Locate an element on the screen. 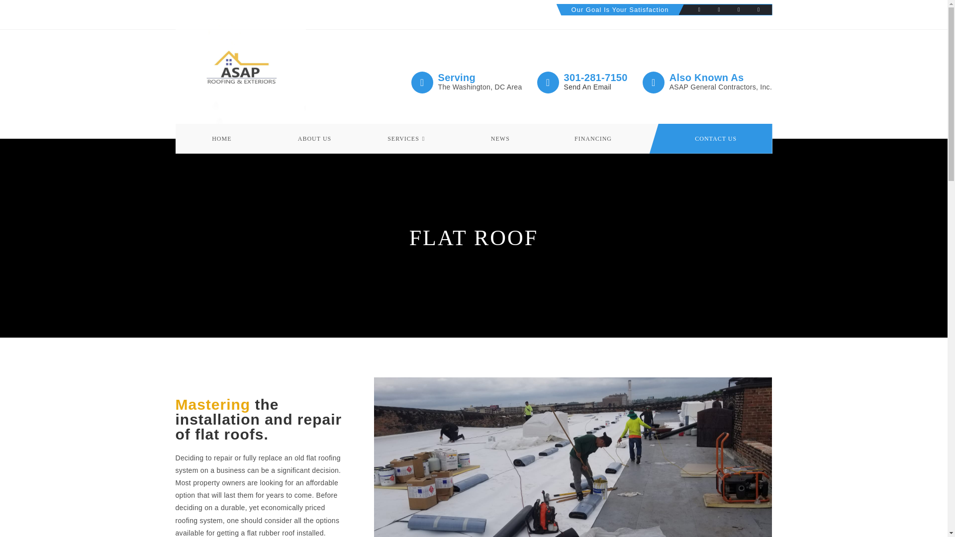  HOME is located at coordinates (221, 138).